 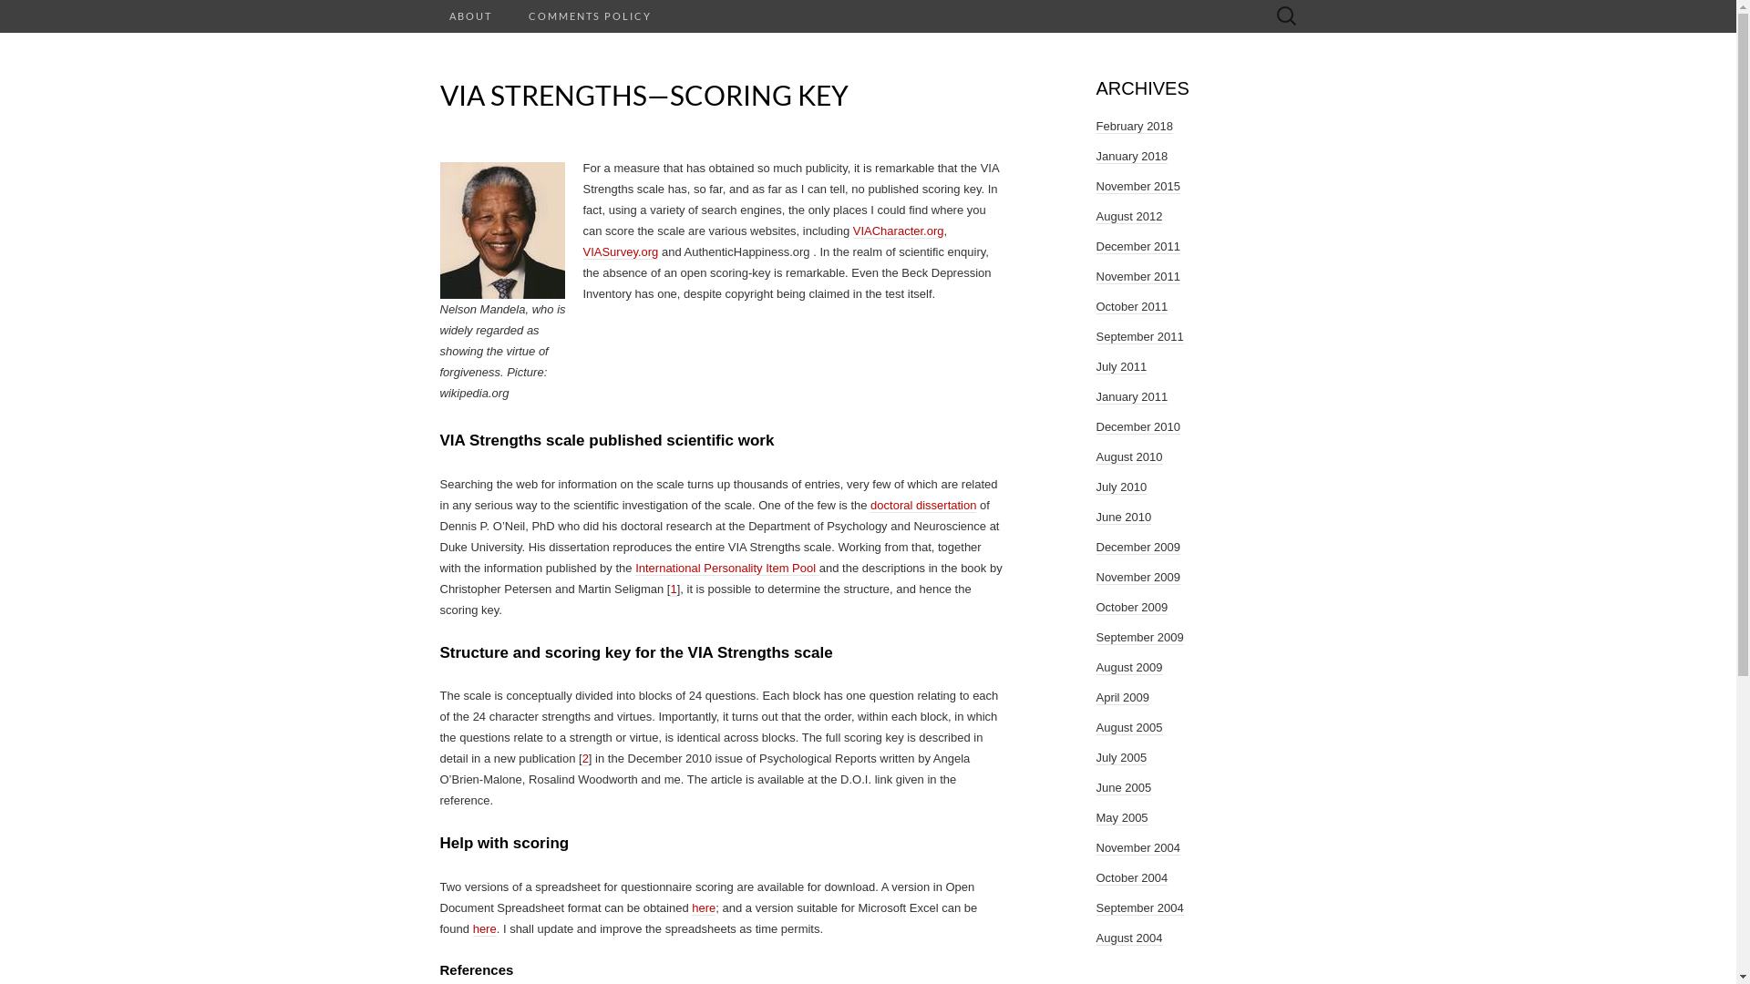 I want to click on October 2004, so click(x=1132, y=878).